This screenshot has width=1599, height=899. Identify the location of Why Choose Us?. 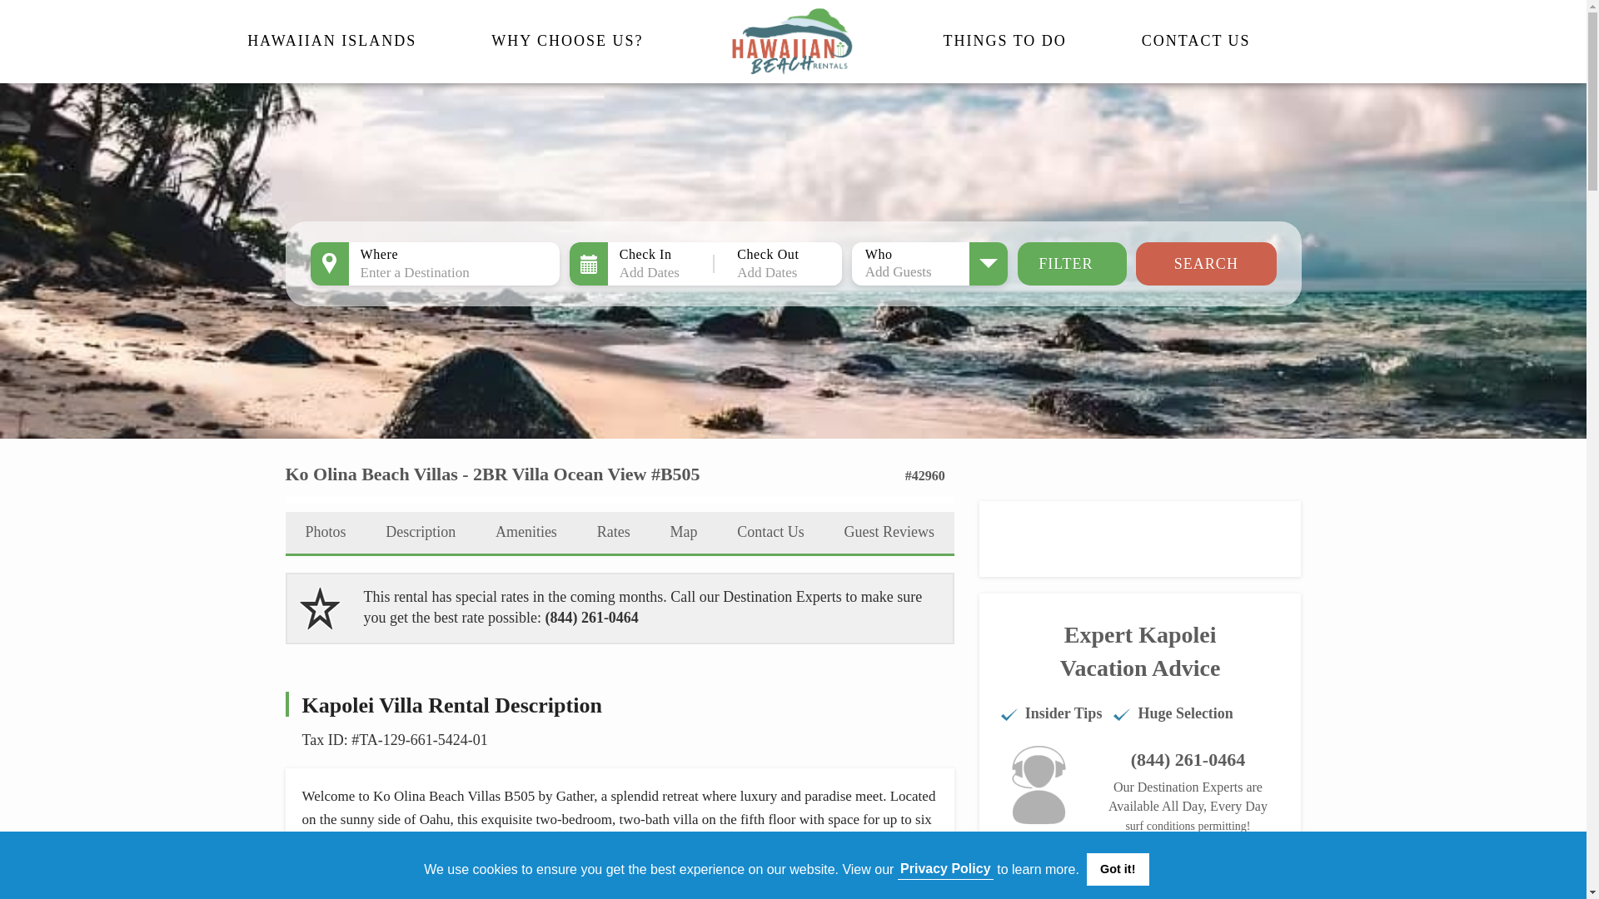
(566, 40).